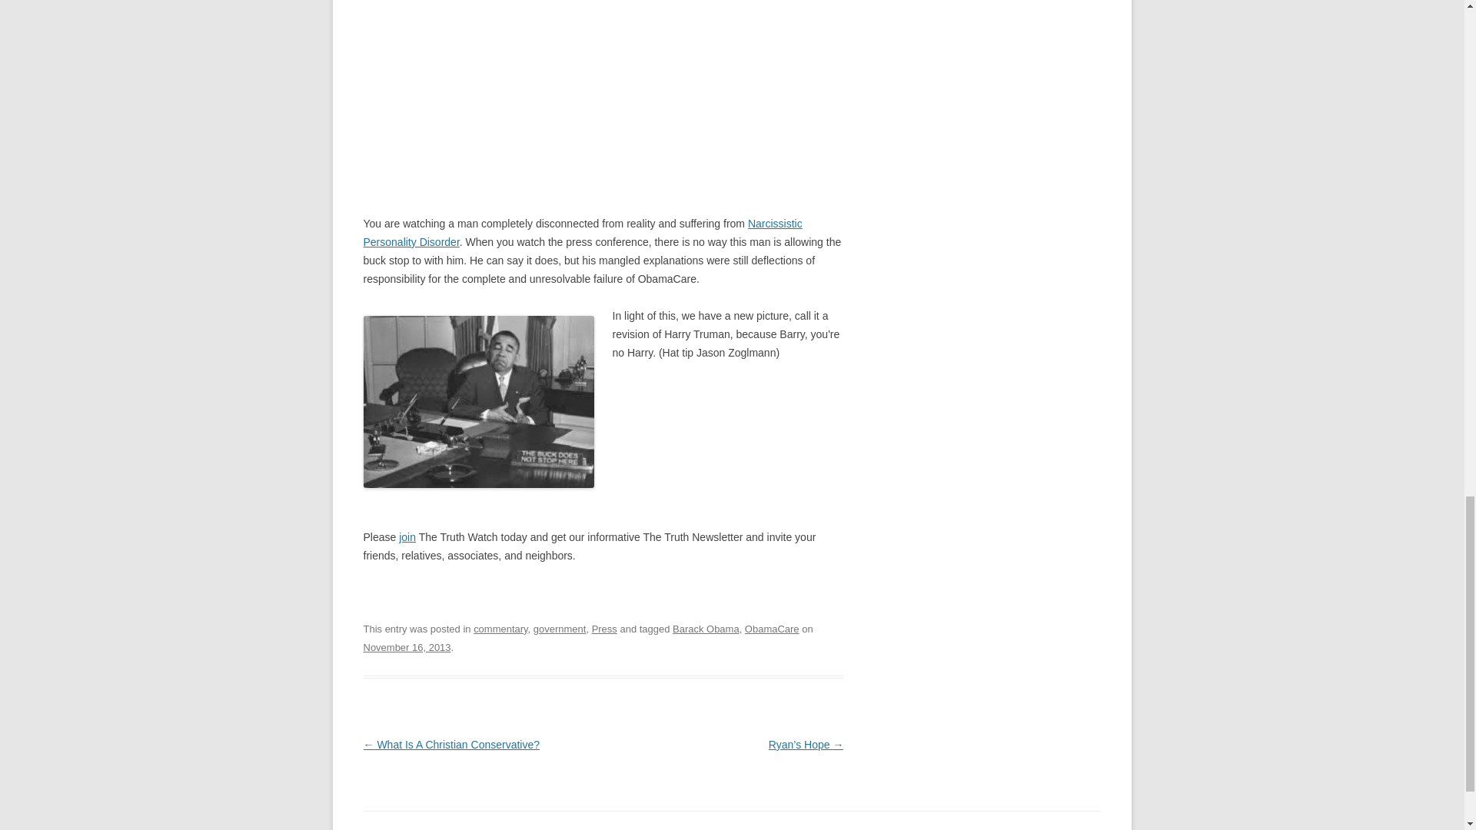  I want to click on ObamaCare, so click(772, 629).